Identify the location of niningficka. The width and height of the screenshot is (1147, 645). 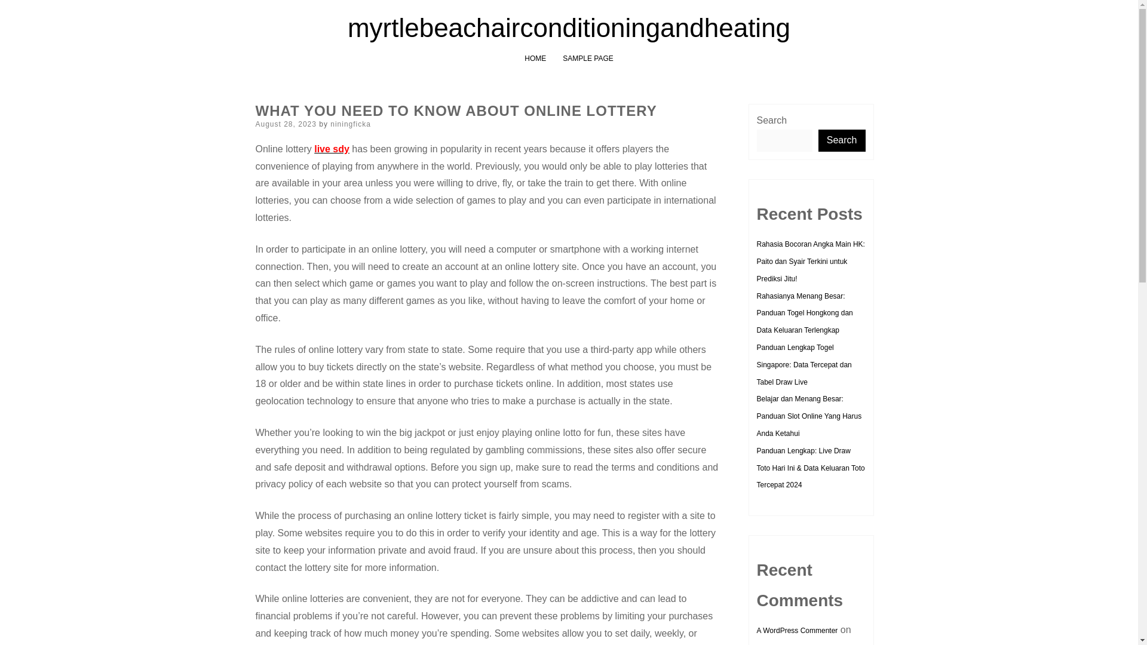
(350, 124).